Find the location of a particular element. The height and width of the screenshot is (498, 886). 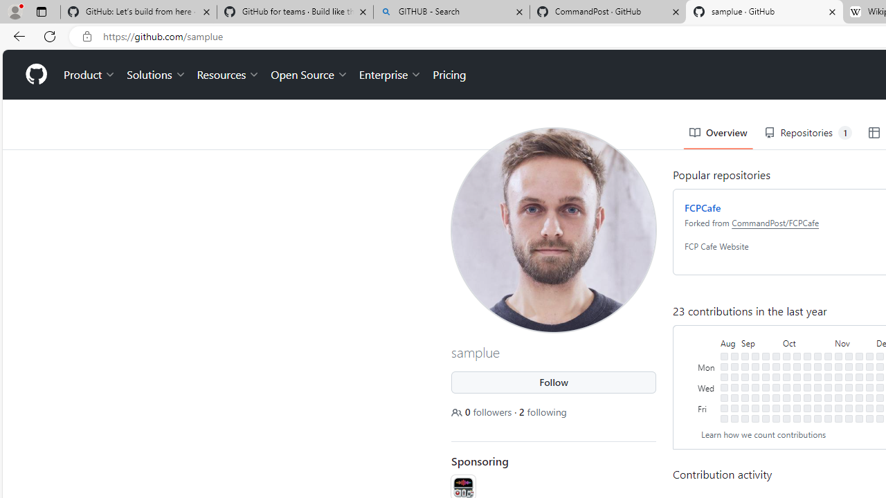

No contributions on November 15th. is located at coordinates (849, 387).